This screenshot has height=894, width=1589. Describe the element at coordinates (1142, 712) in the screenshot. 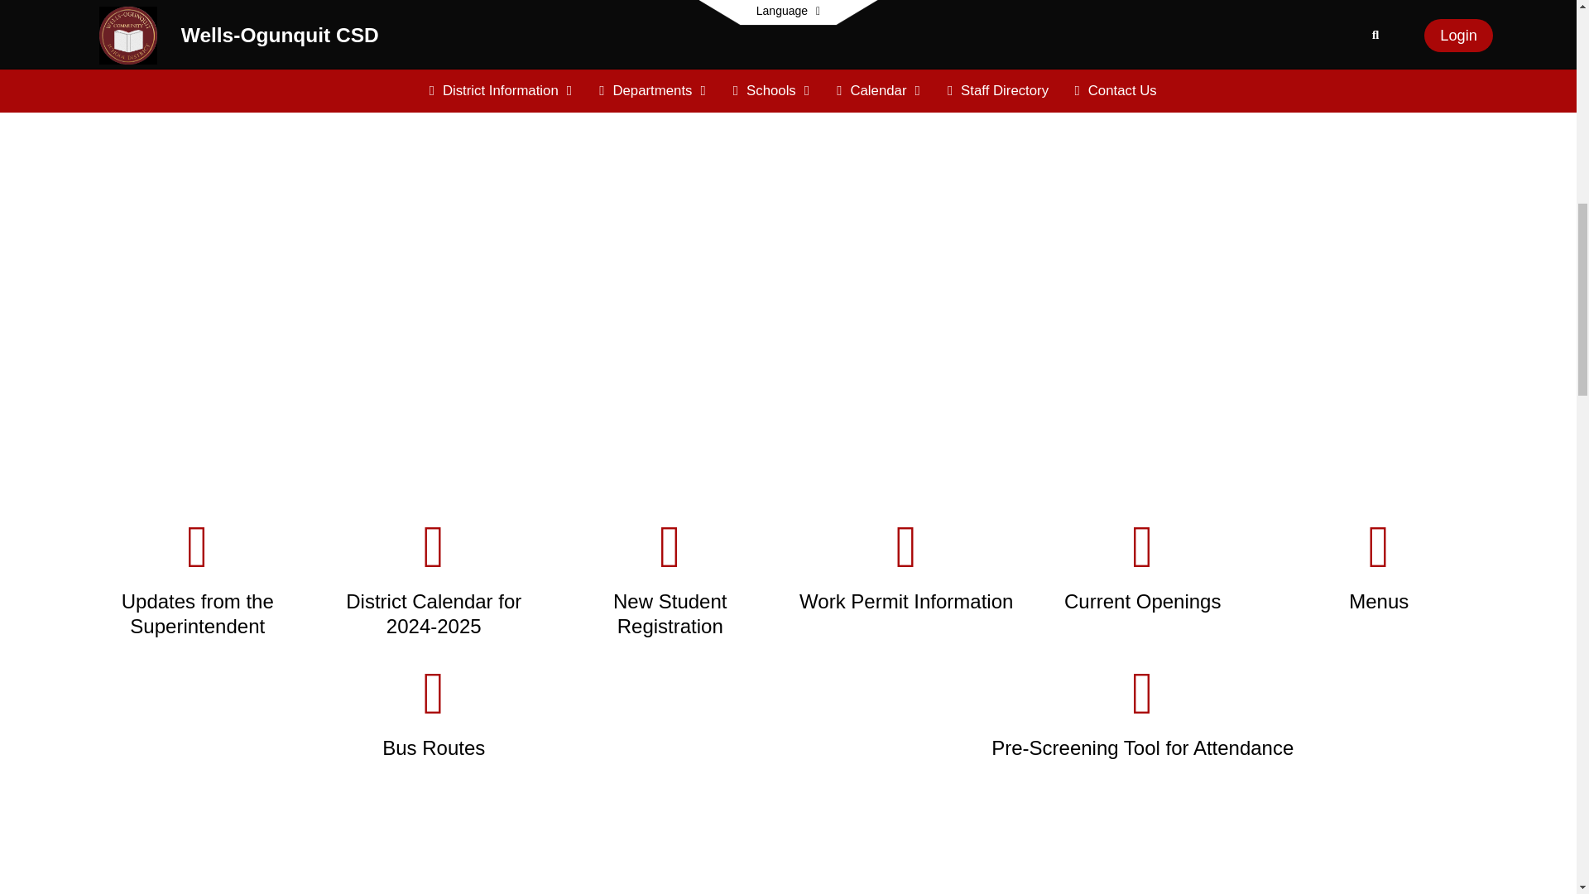

I see `Pre-Screening Tool for Attendance` at that location.